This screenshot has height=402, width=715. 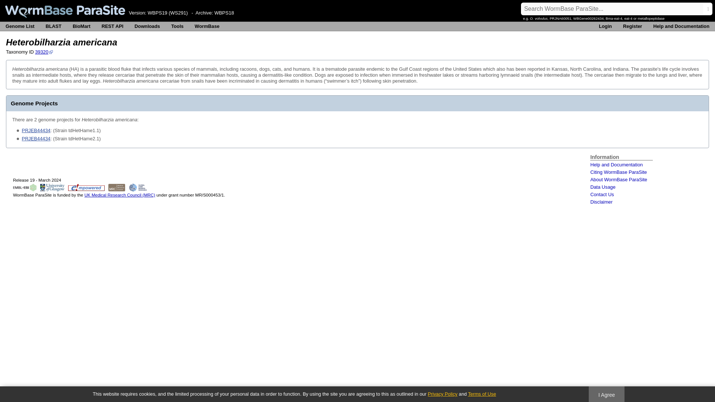 I want to click on BLAST, so click(x=54, y=26).